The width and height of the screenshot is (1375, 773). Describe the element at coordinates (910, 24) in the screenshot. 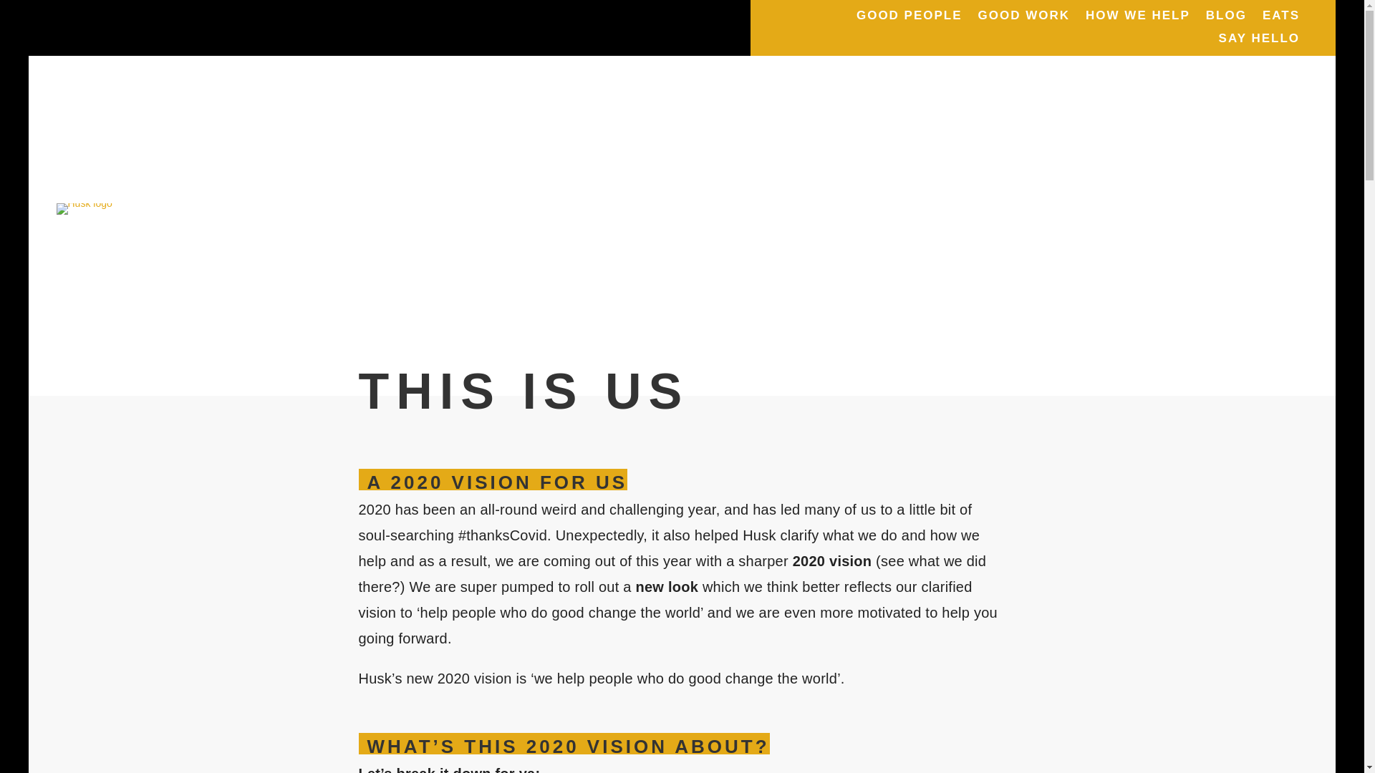

I see `GOOD PEOPLE` at that location.